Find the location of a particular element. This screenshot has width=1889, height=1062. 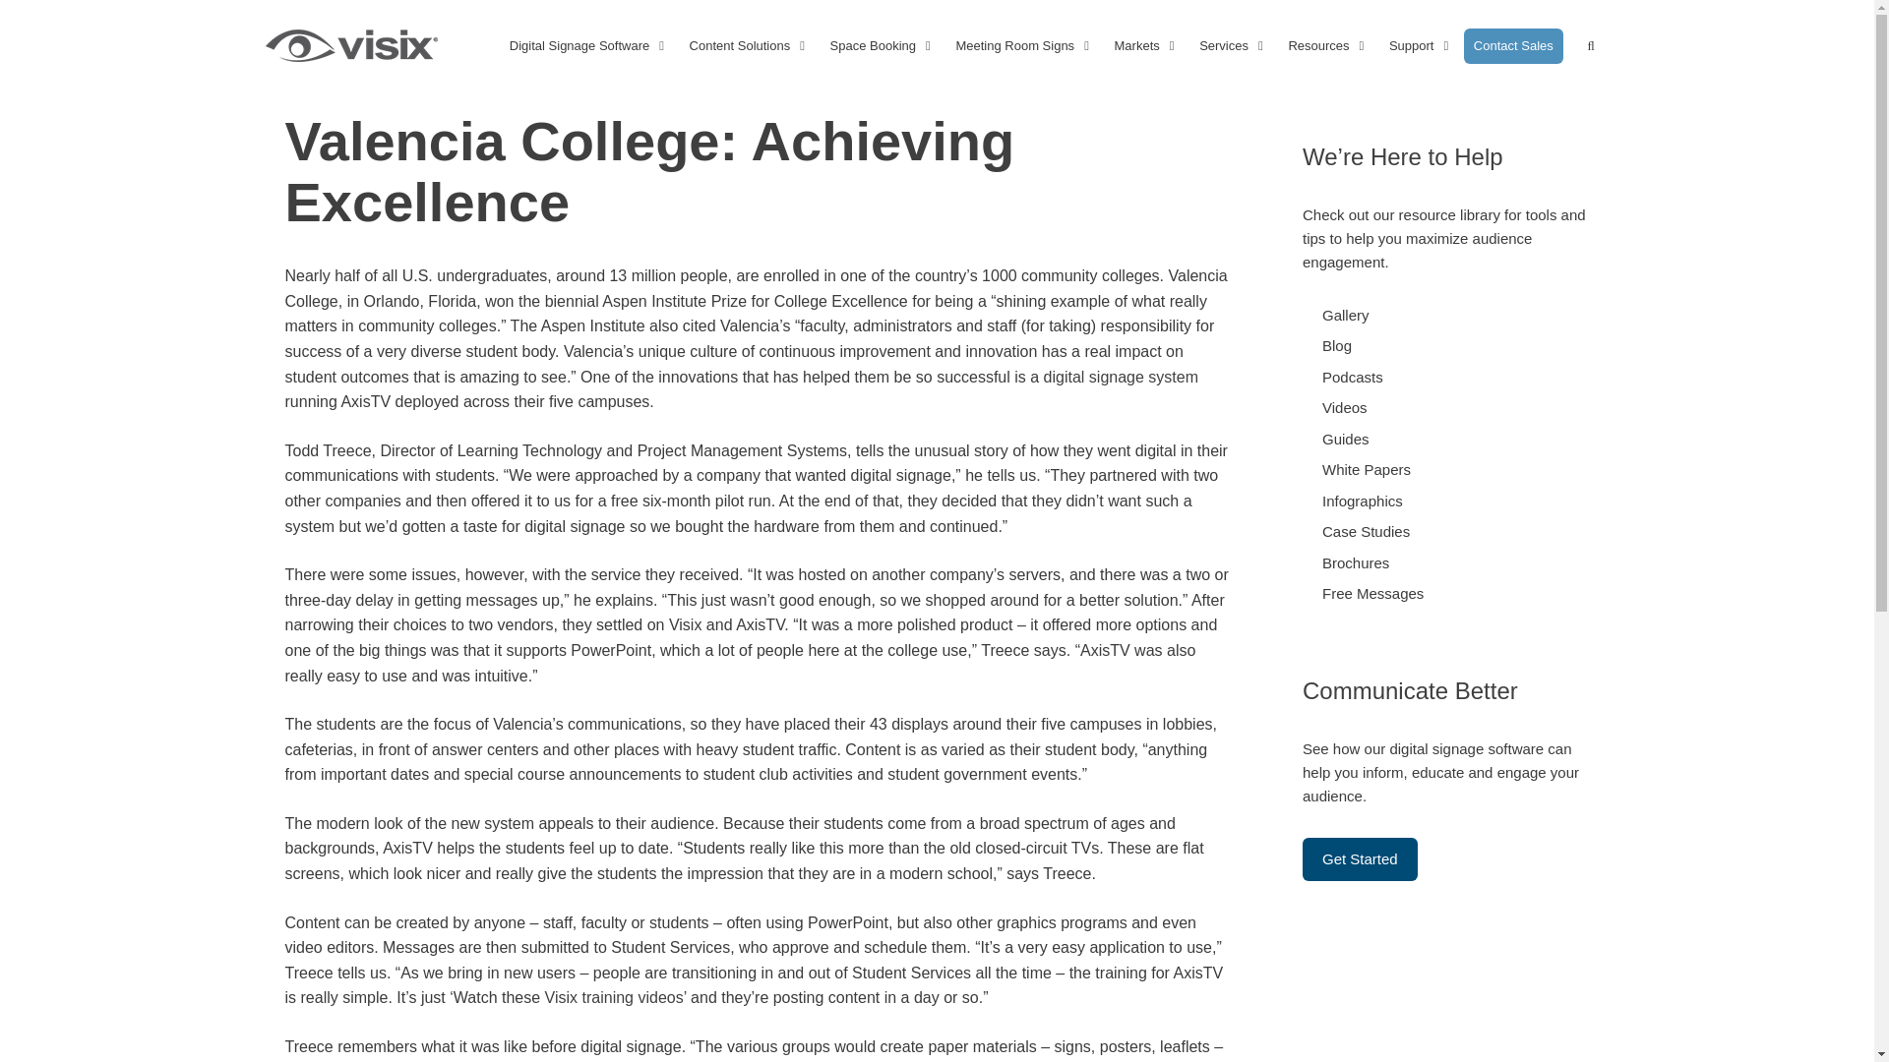

Meeting Room Signs is located at coordinates (1024, 45).